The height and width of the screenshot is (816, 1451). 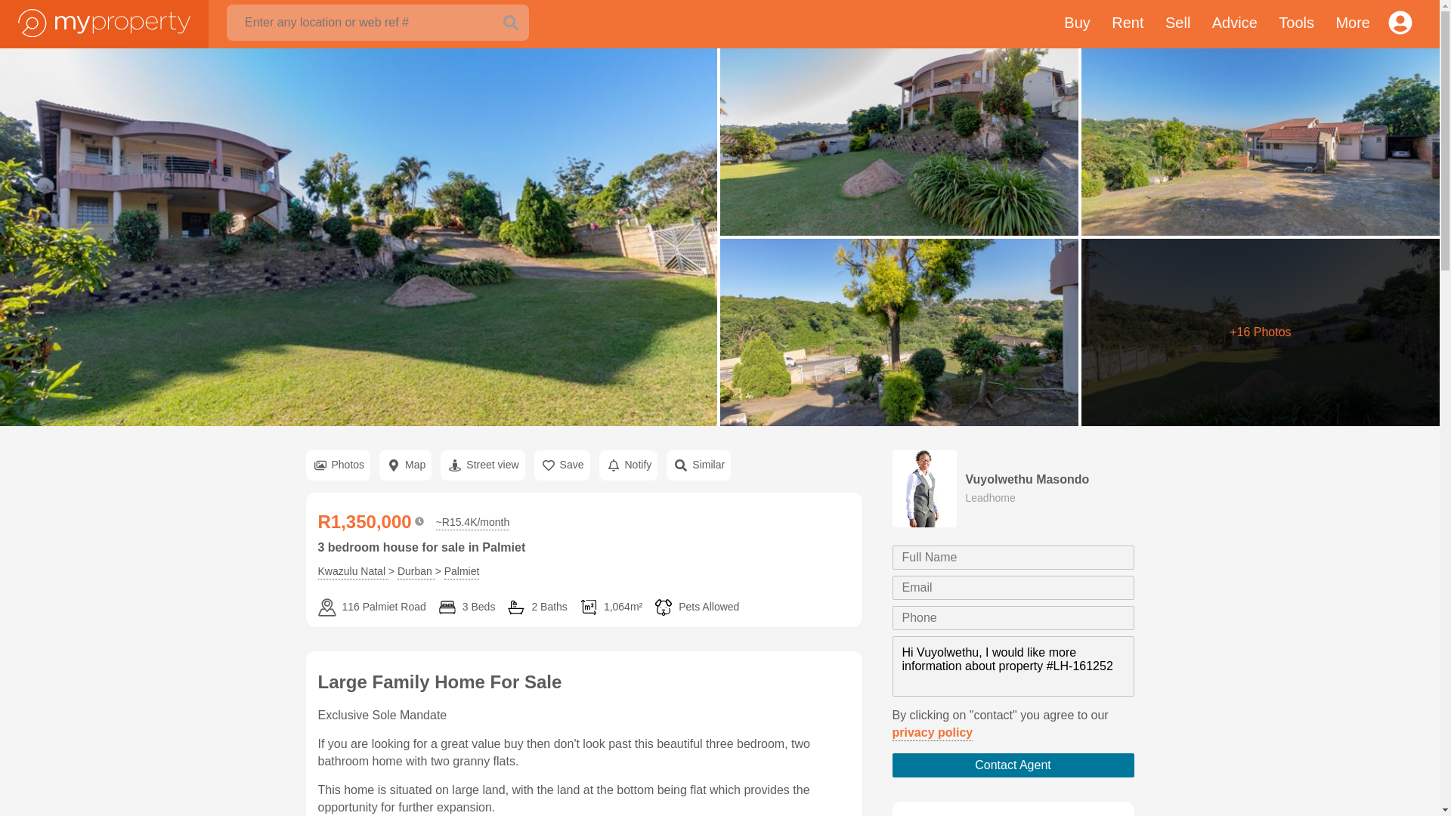 What do you see at coordinates (473, 523) in the screenshot?
I see `Your estimated total monthly repayments, click for details` at bounding box center [473, 523].